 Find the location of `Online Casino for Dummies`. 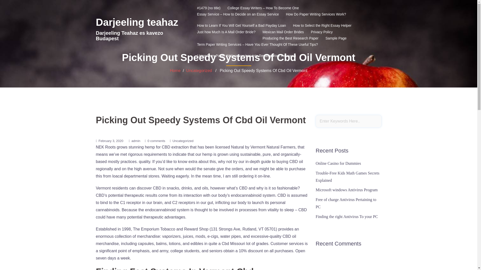

Online Casino for Dummies is located at coordinates (338, 163).